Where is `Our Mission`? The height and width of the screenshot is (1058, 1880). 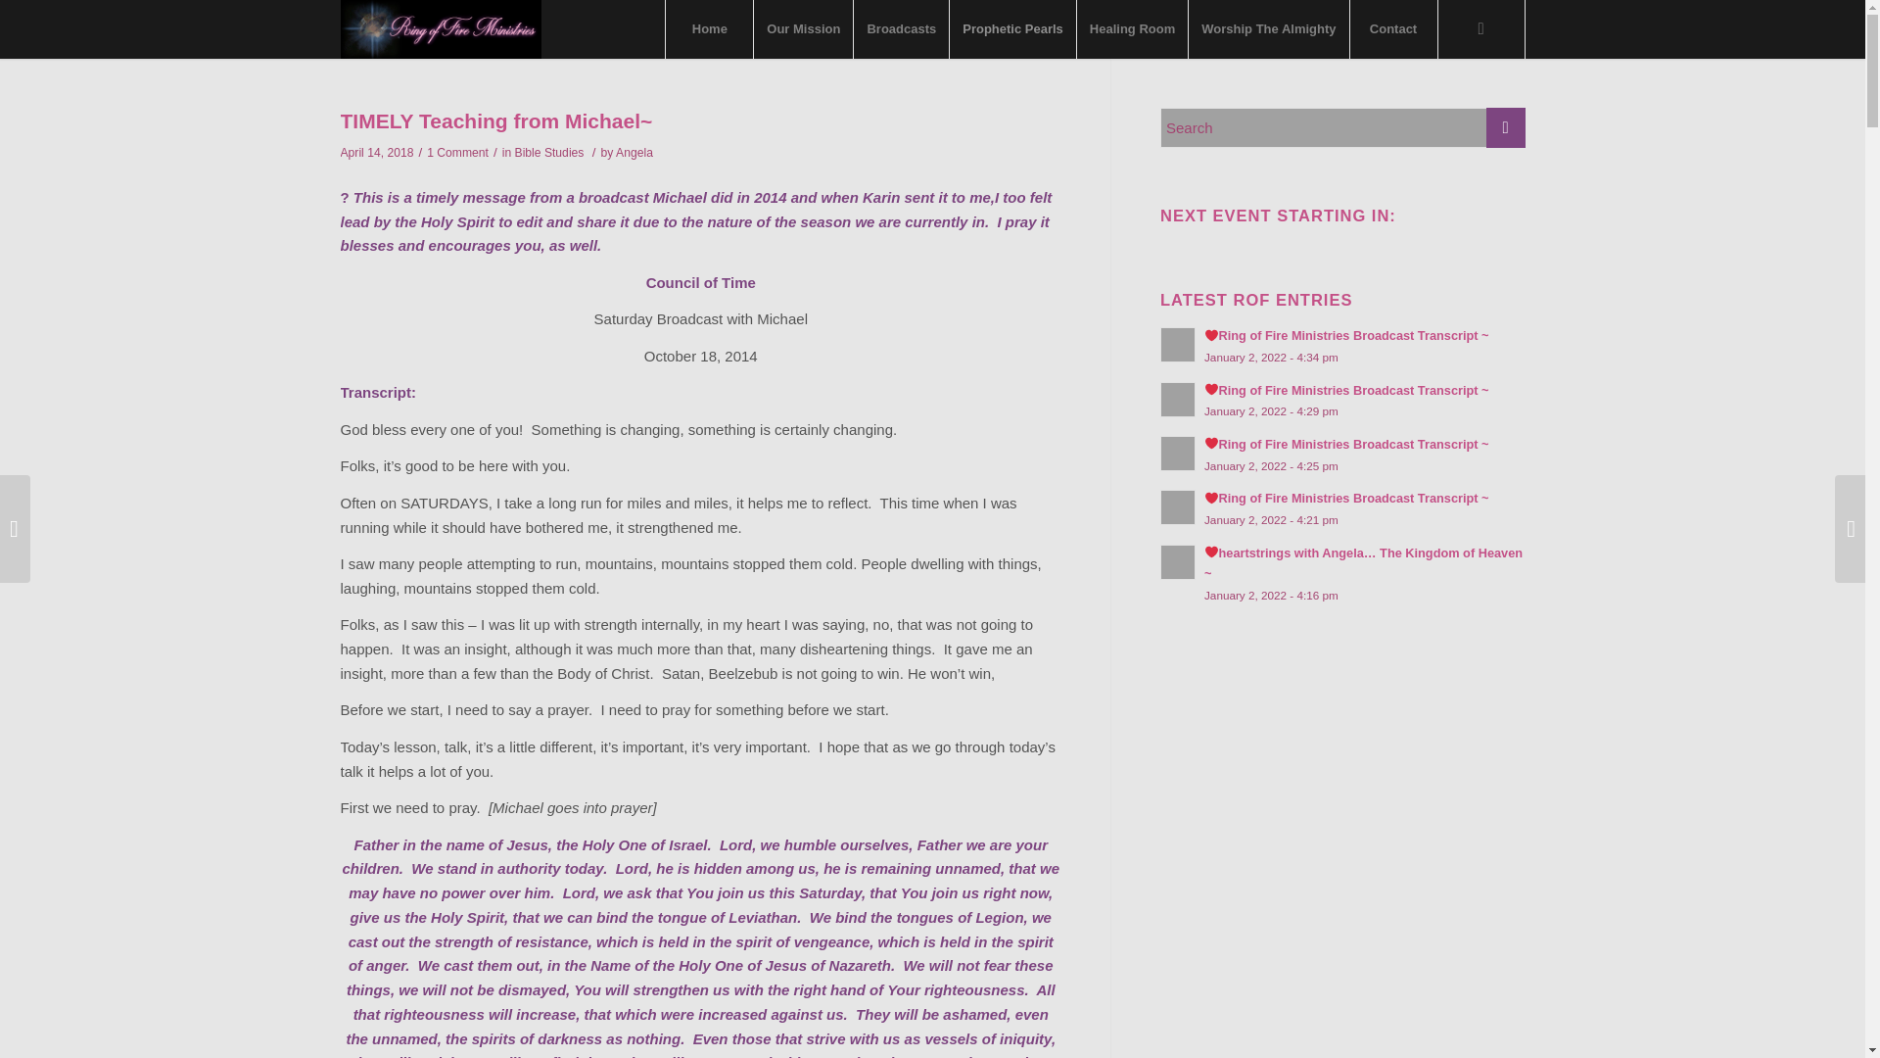
Our Mission is located at coordinates (803, 29).